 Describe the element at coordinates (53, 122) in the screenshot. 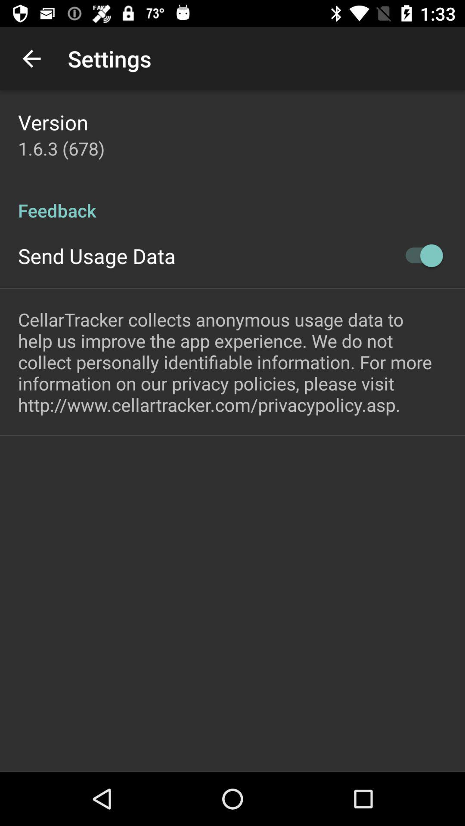

I see `swipe to version item` at that location.